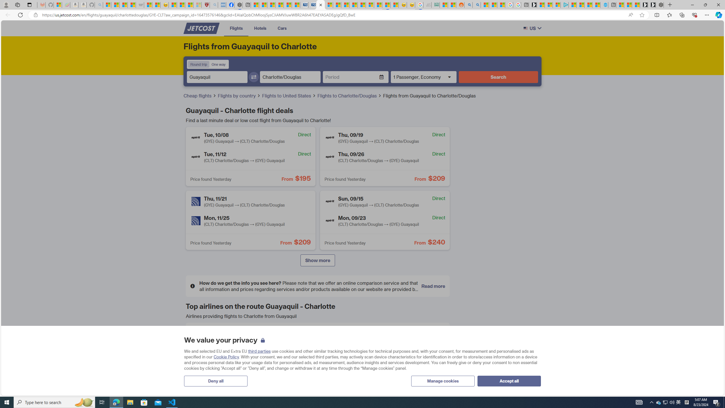  Describe the element at coordinates (347, 96) in the screenshot. I see `Flights to Charlotte/Douglas` at that location.